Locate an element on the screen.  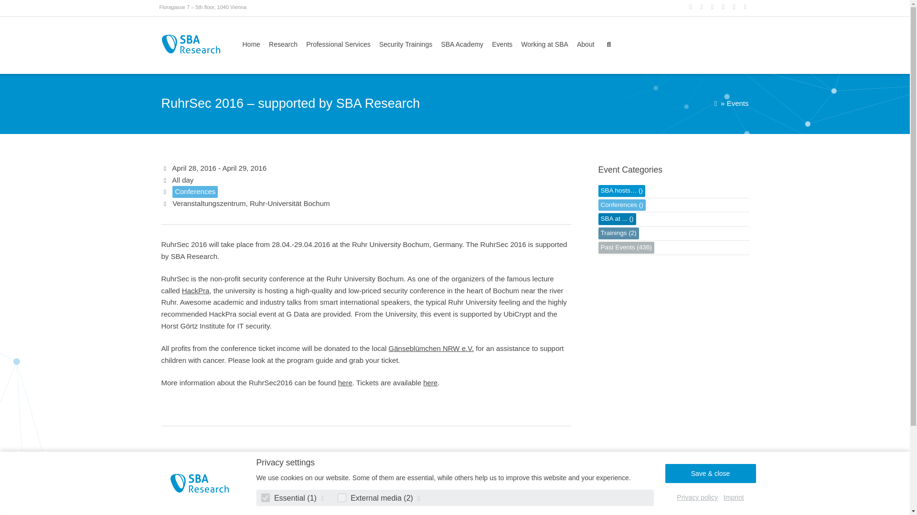
on is located at coordinates (342, 498).